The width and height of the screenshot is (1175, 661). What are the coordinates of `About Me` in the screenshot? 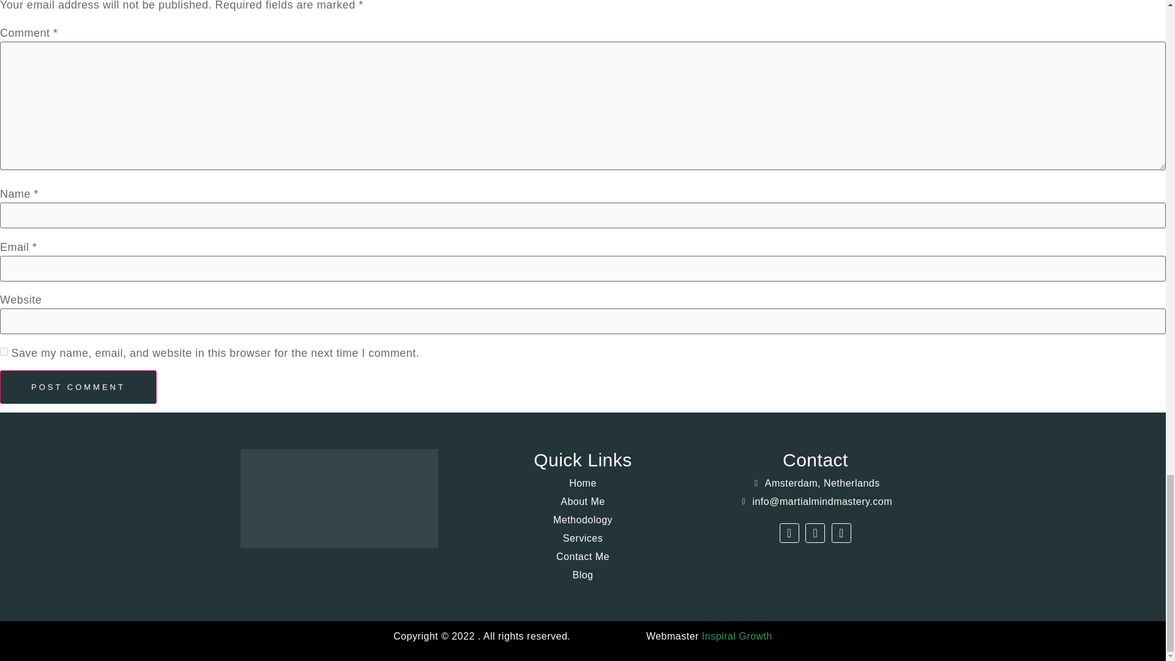 It's located at (583, 501).